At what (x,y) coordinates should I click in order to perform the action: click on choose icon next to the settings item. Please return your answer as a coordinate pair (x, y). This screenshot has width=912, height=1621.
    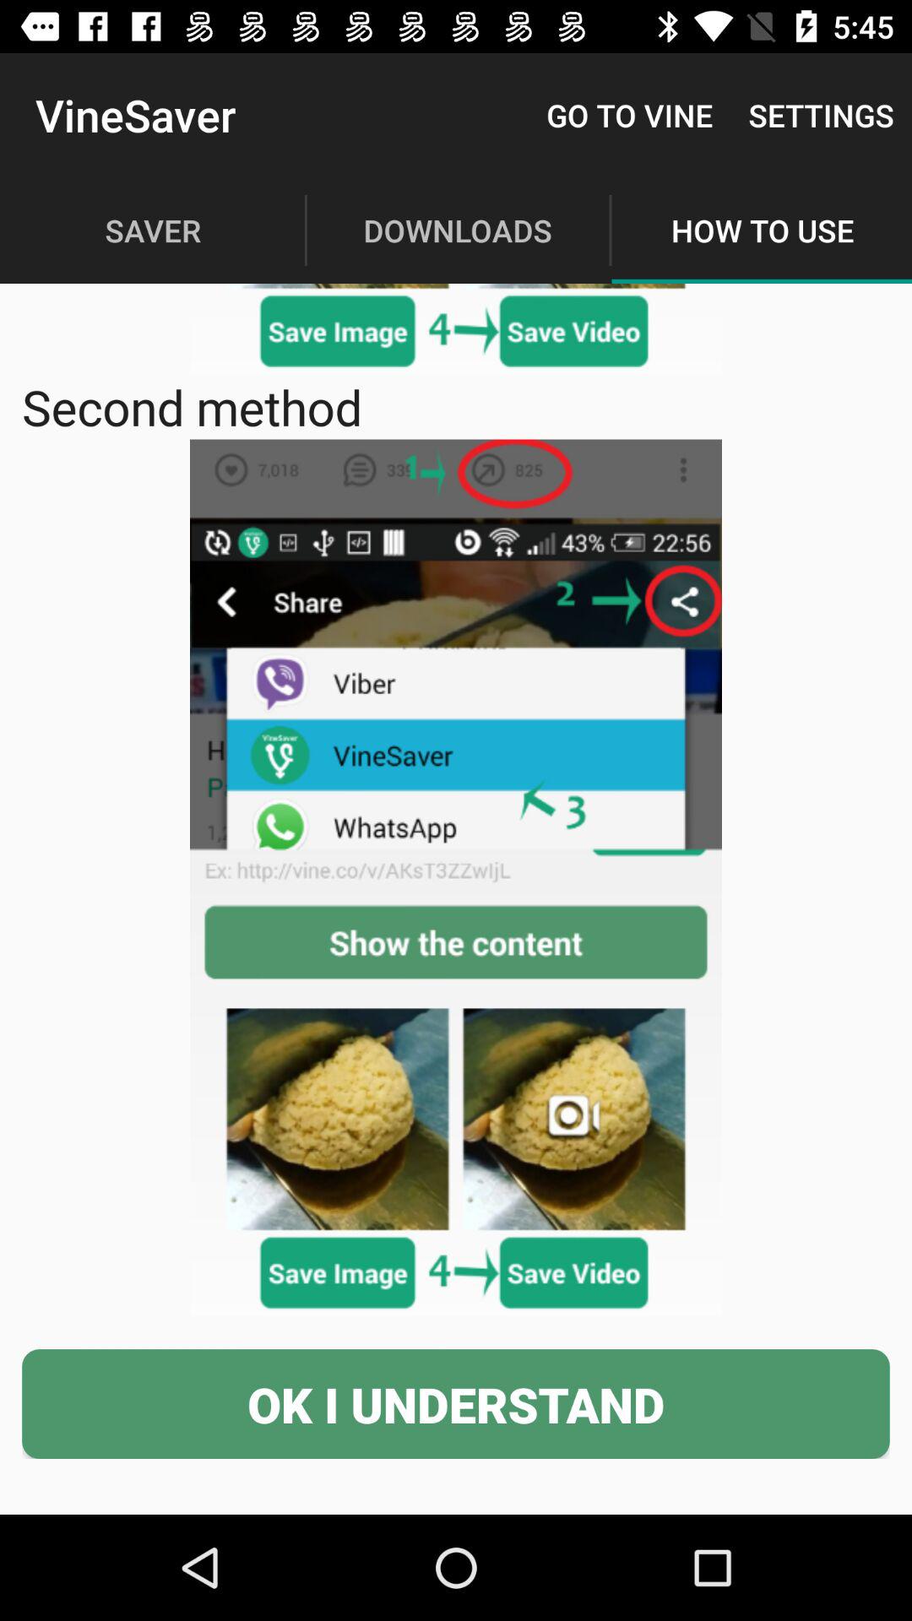
    Looking at the image, I should click on (630, 115).